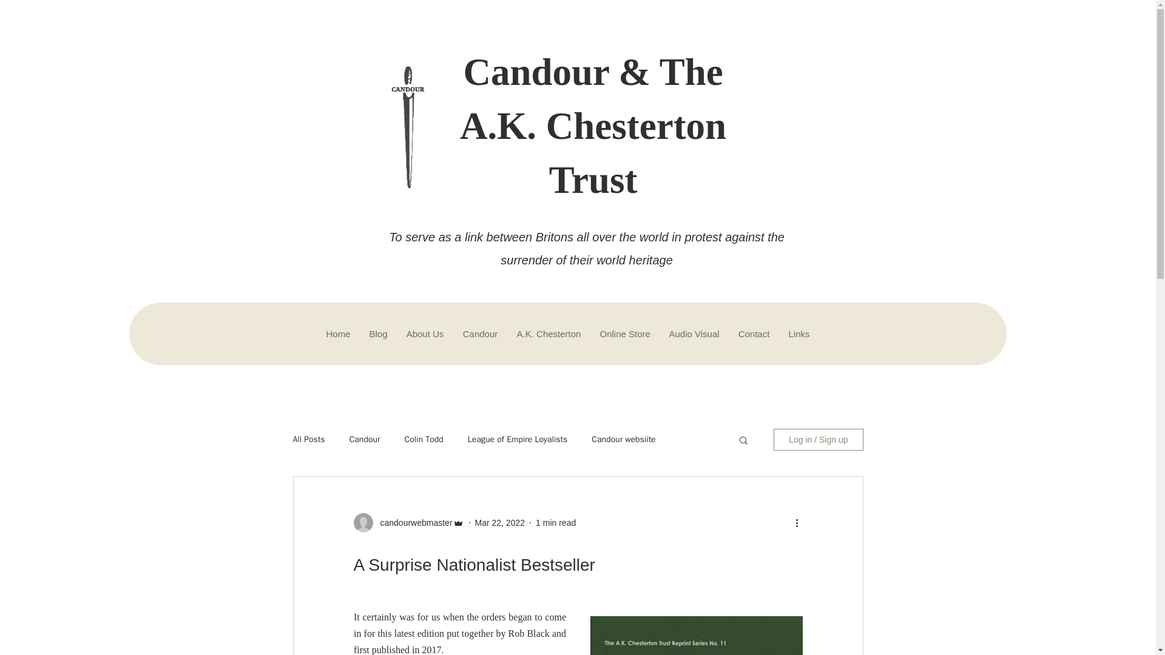 This screenshot has width=1165, height=655. Describe the element at coordinates (549, 334) in the screenshot. I see `A.K. Chesterton` at that location.